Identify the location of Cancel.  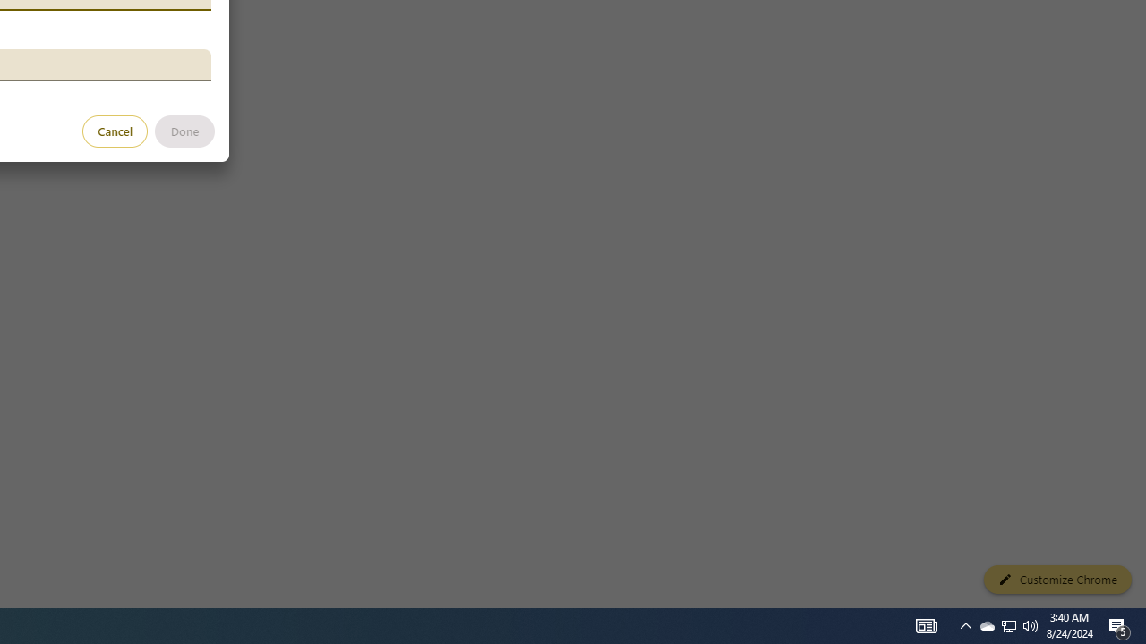
(115, 131).